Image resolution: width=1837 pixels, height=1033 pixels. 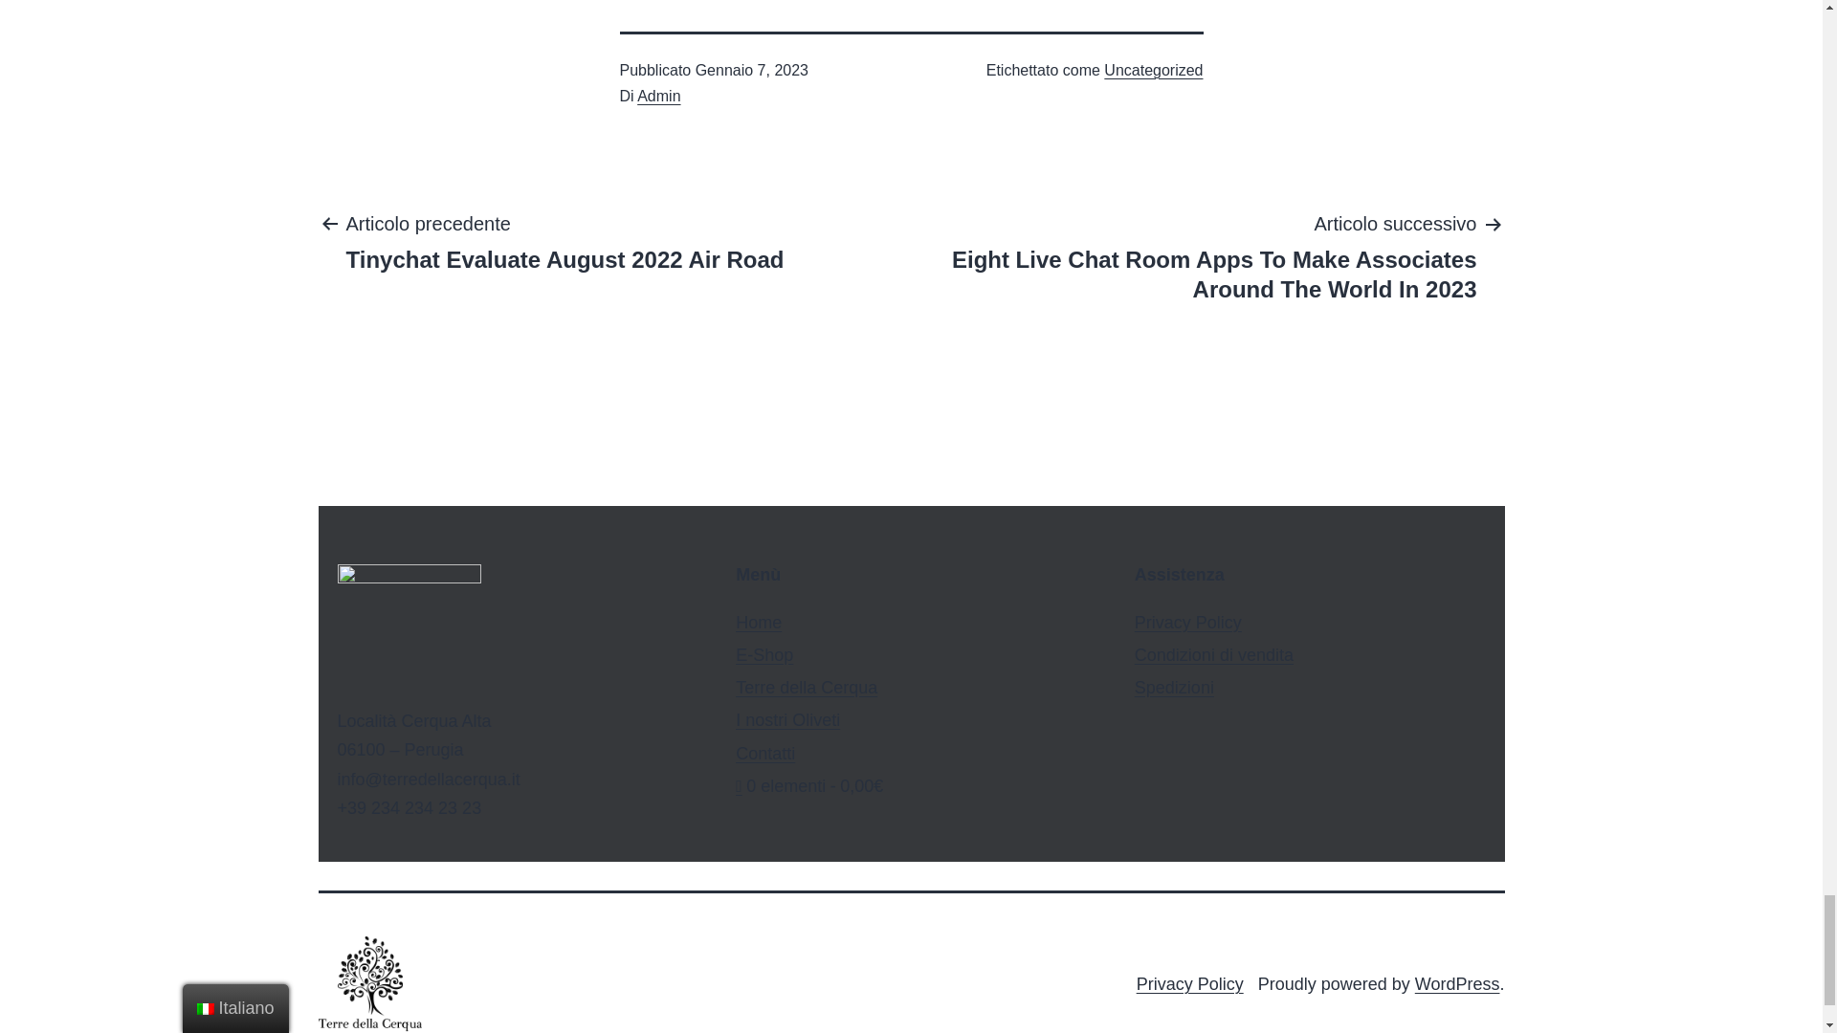 What do you see at coordinates (1213, 655) in the screenshot?
I see `Privacy Policy` at bounding box center [1213, 655].